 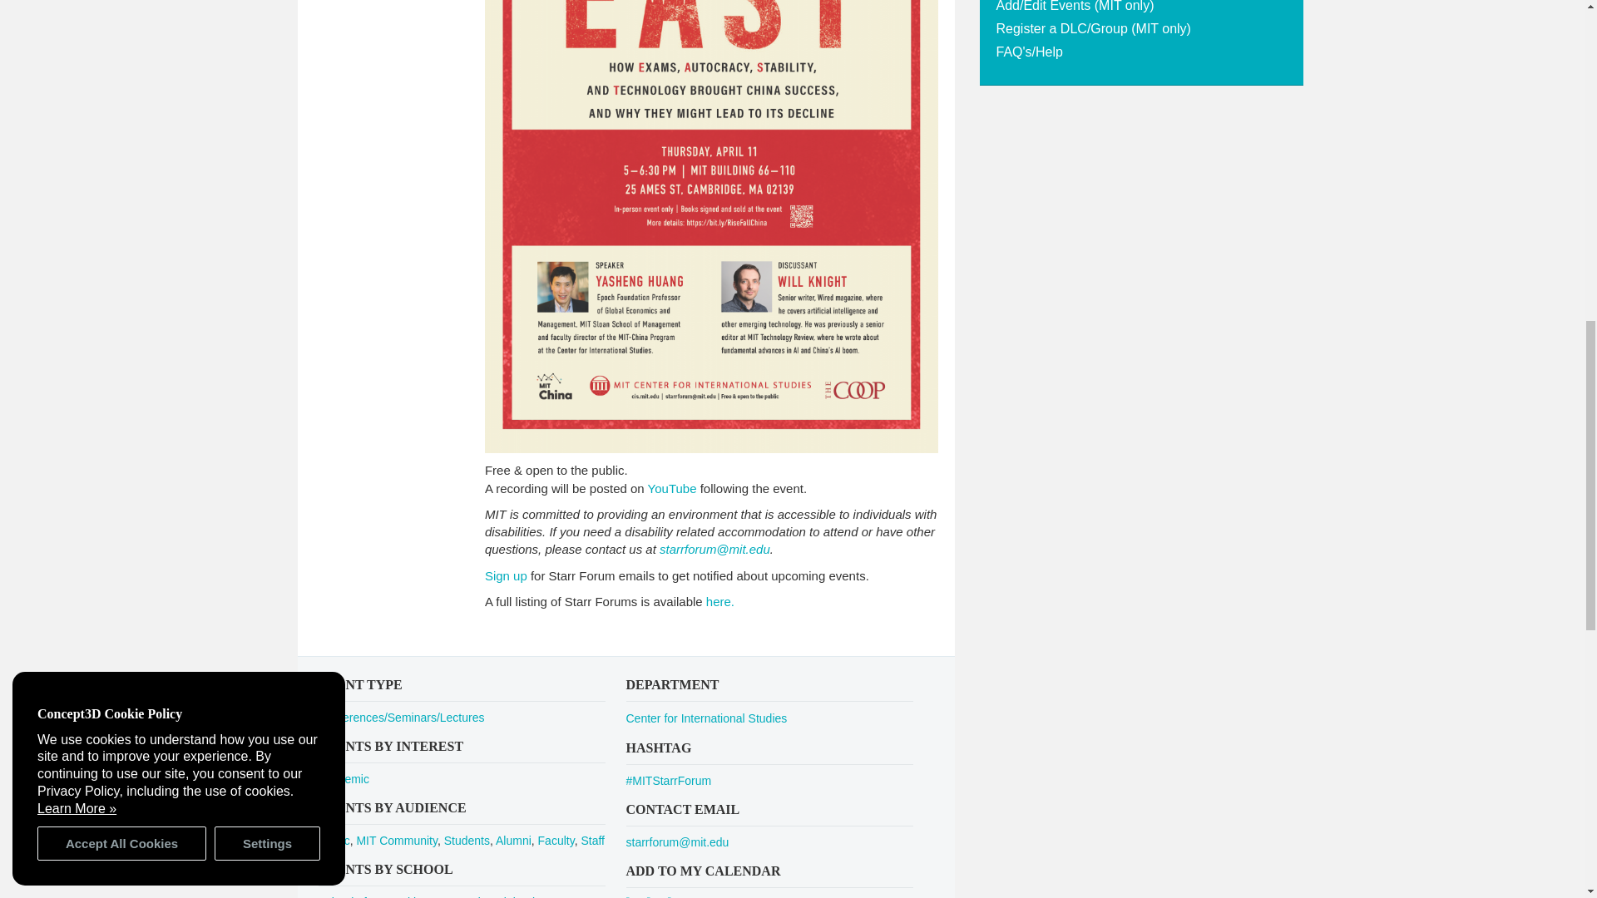 What do you see at coordinates (672, 488) in the screenshot?
I see `YouTube` at bounding box center [672, 488].